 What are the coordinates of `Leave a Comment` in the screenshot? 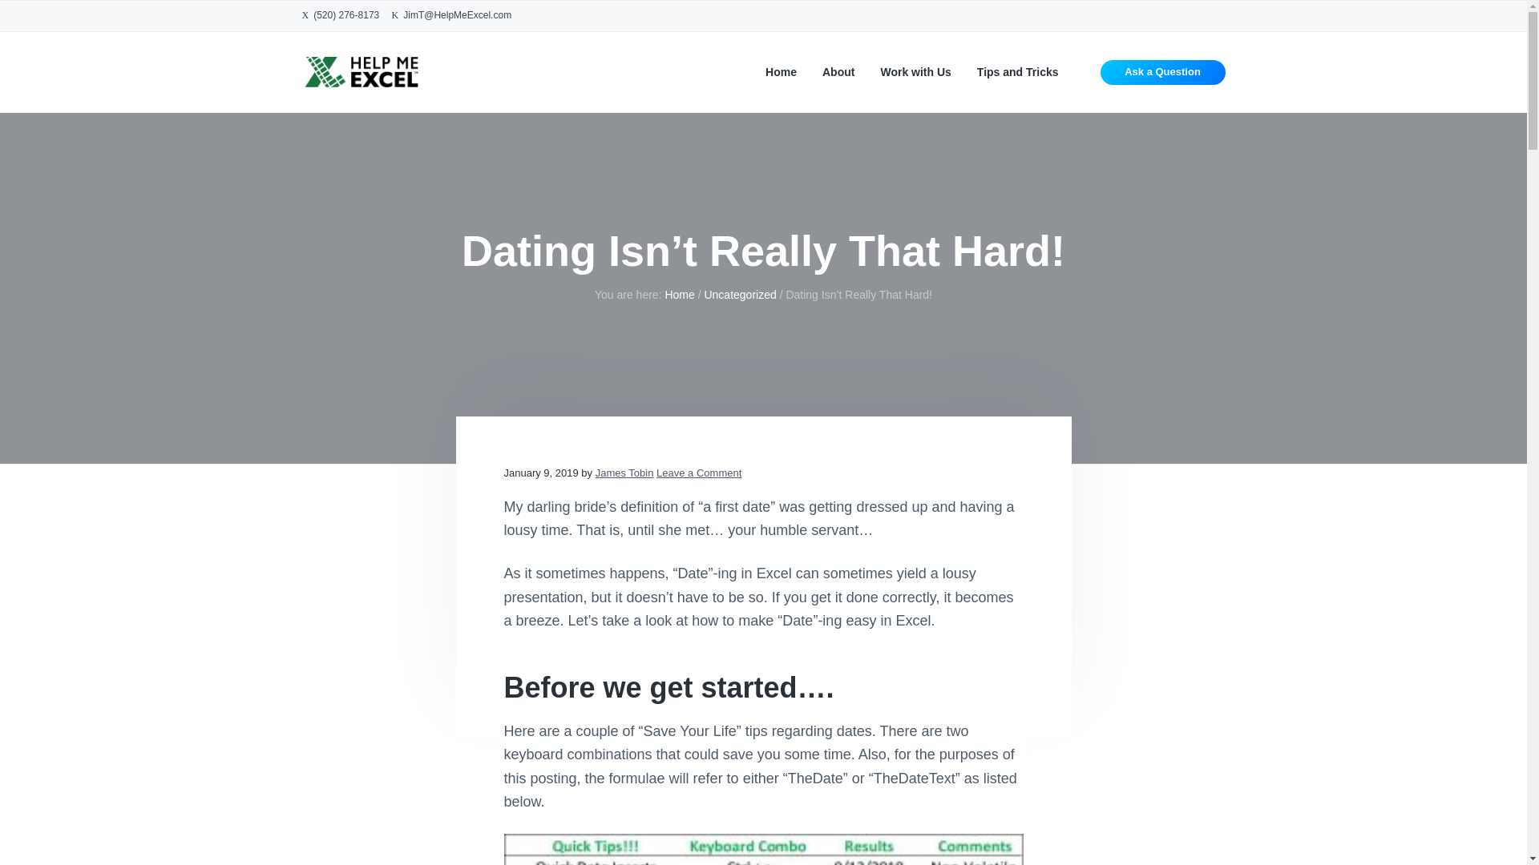 It's located at (699, 473).